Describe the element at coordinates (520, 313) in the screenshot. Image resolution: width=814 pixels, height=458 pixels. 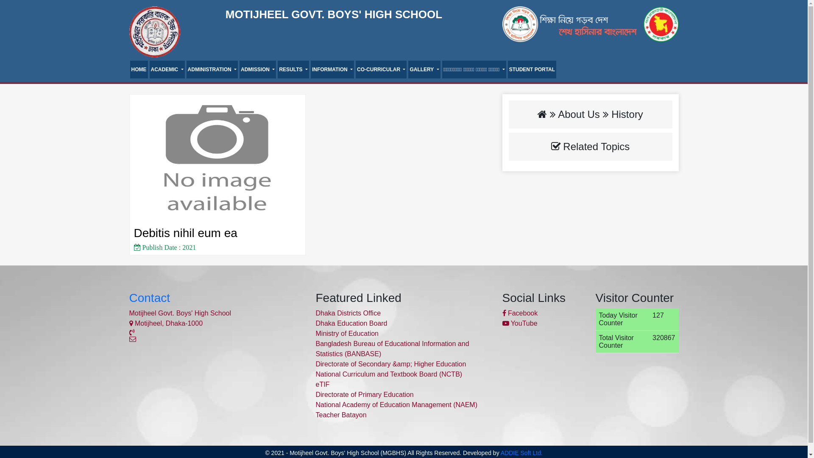
I see `Facebook` at that location.